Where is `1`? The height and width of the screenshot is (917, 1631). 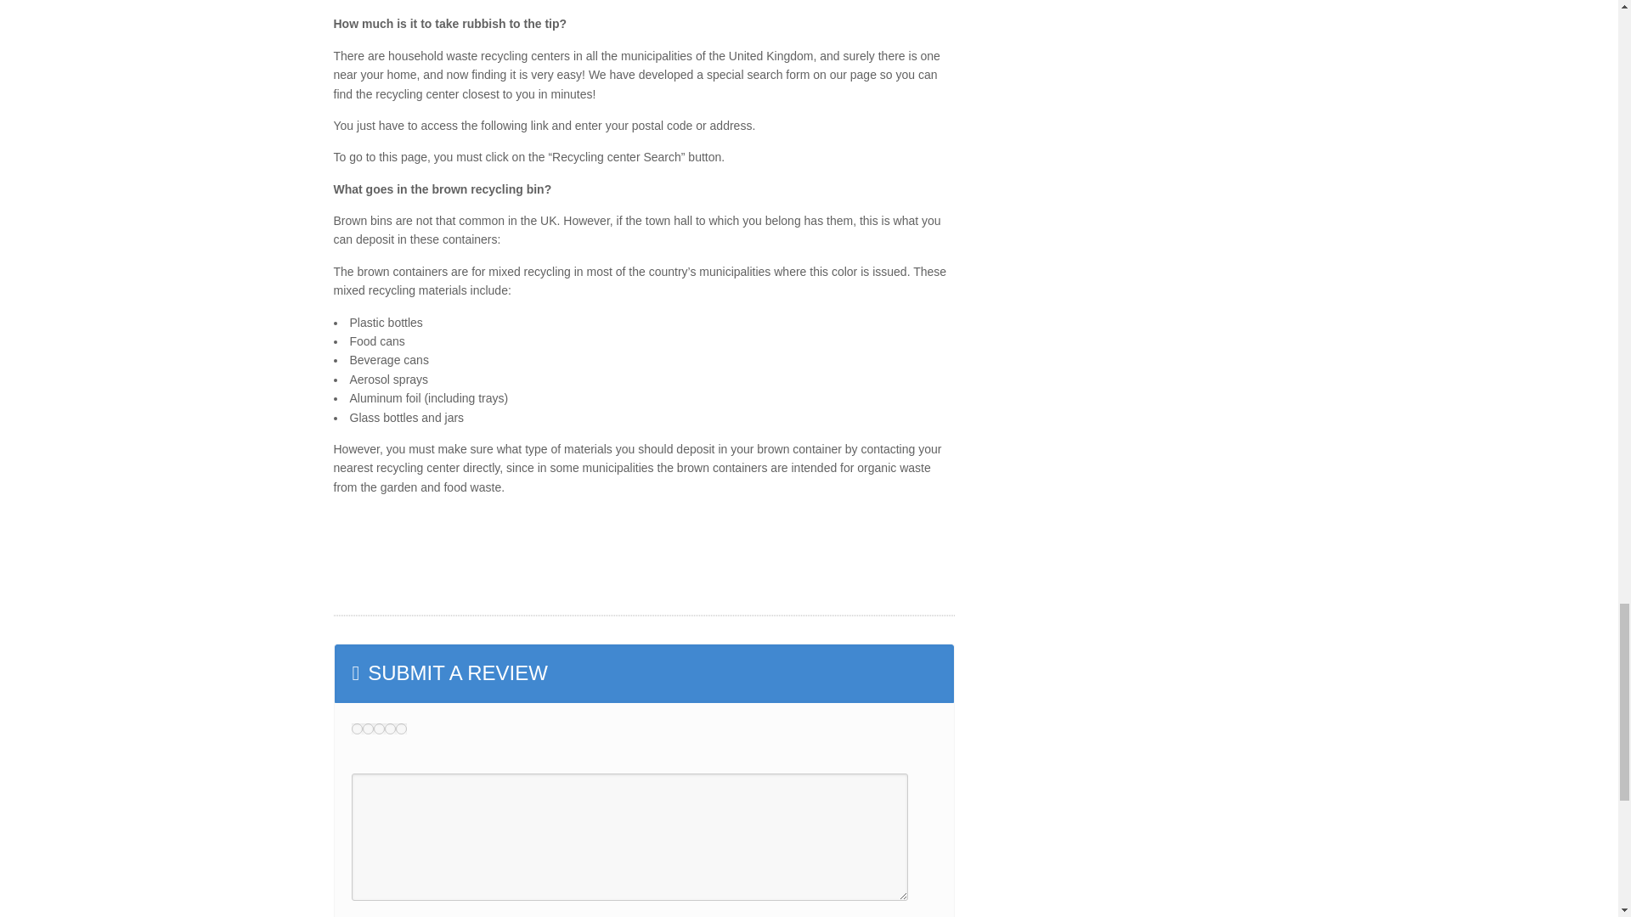
1 is located at coordinates (357, 729).